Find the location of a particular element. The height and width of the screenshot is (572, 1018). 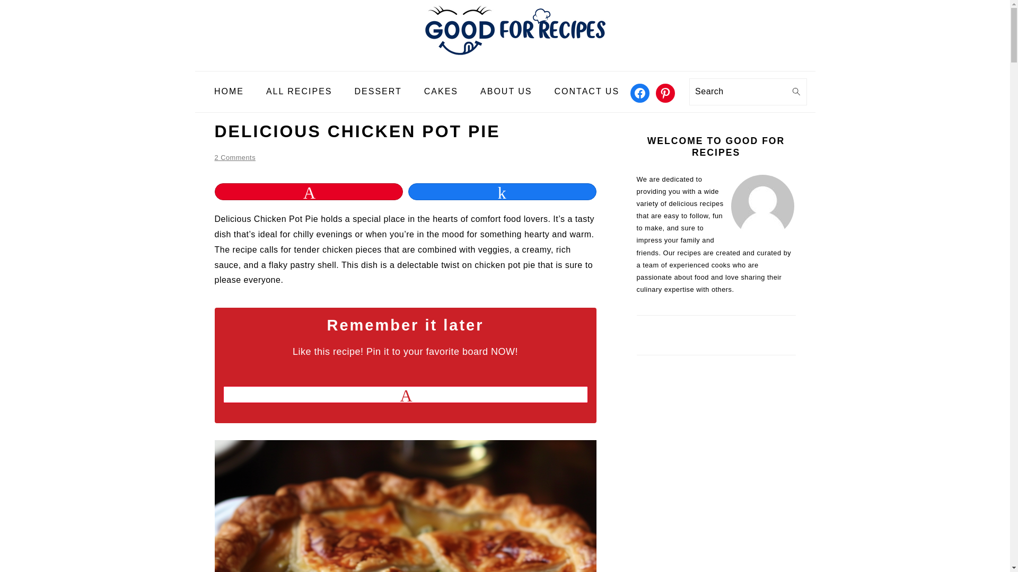

HOME is located at coordinates (229, 92).